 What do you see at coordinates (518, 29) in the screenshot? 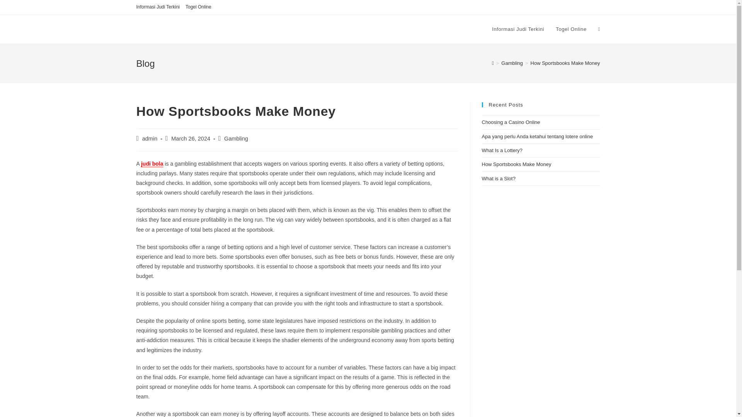
I see `Informasi Judi Terkini` at bounding box center [518, 29].